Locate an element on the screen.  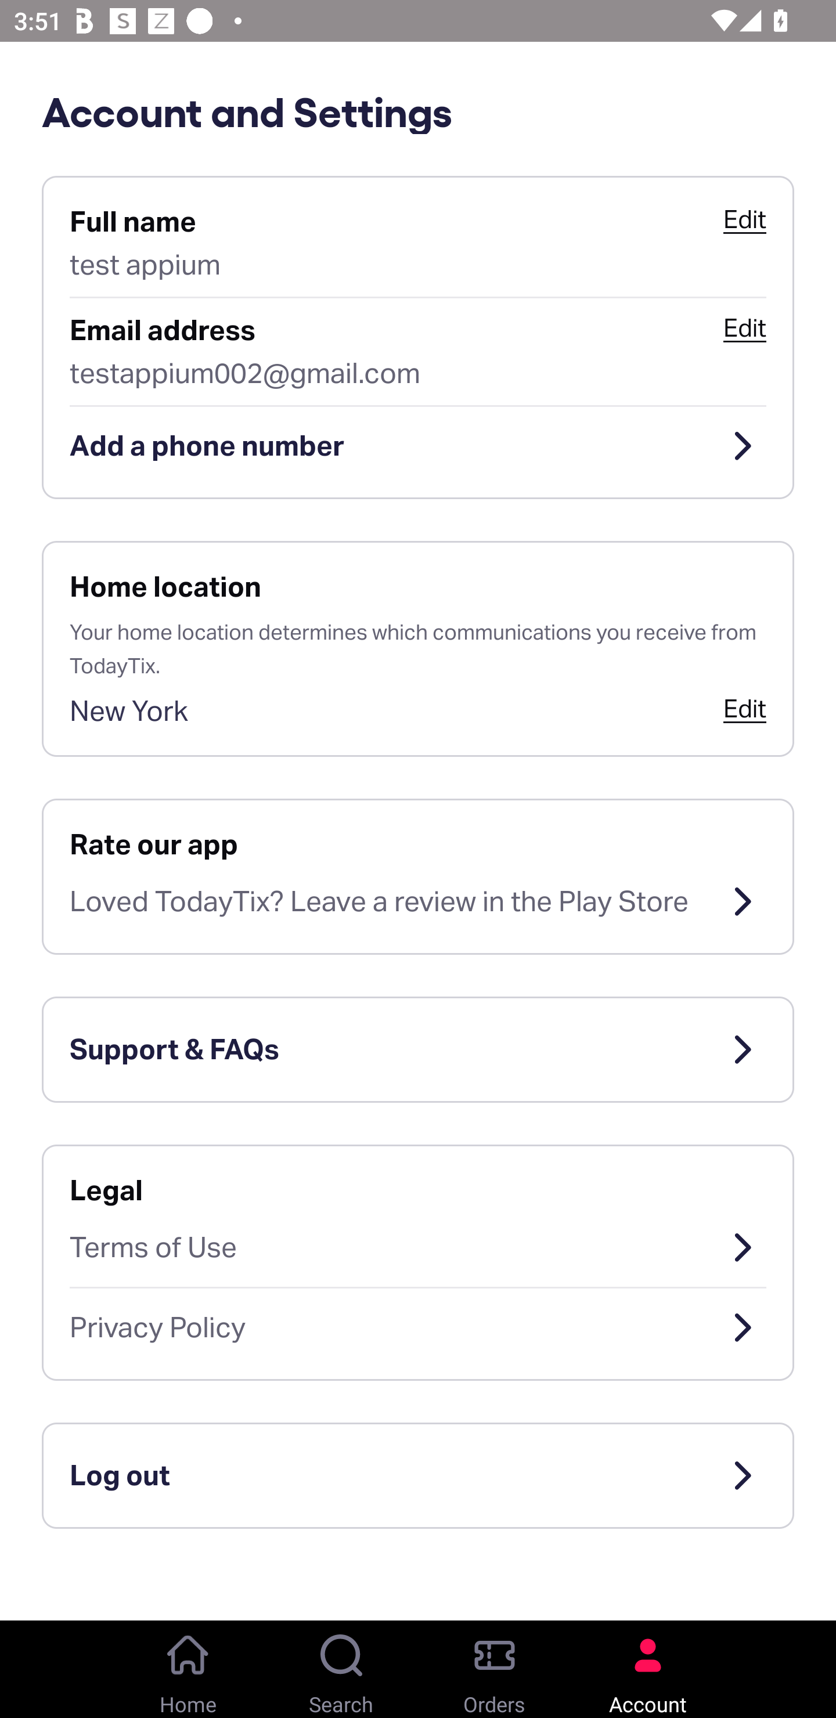
Loved TodayTix? Leave a review in the Play Store is located at coordinates (418, 902).